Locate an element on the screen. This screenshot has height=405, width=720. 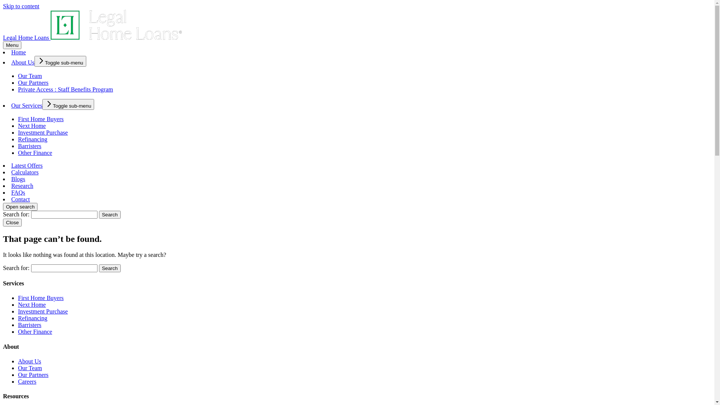
Barristers is located at coordinates (30, 146).